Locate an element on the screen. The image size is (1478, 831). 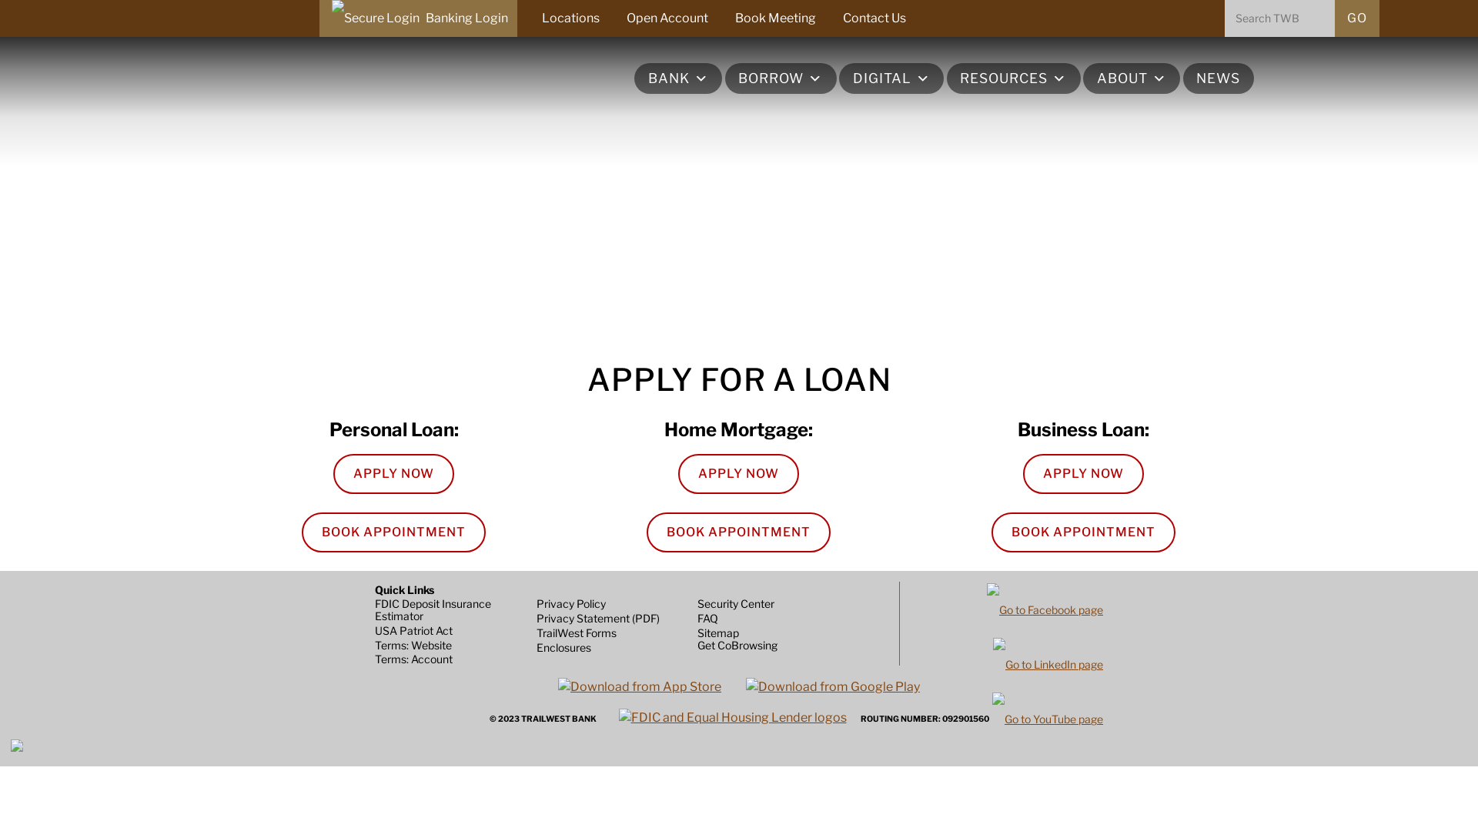
BOOK APPOINTMENT is located at coordinates (1084, 532).